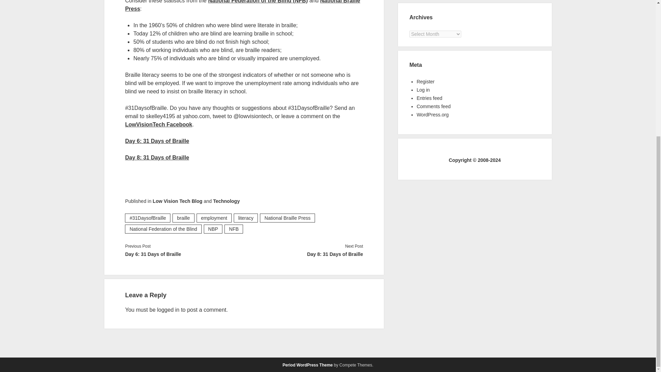 Image resolution: width=661 pixels, height=372 pixels. What do you see at coordinates (158, 125) in the screenshot?
I see `LowVisionTech Facebook` at bounding box center [158, 125].